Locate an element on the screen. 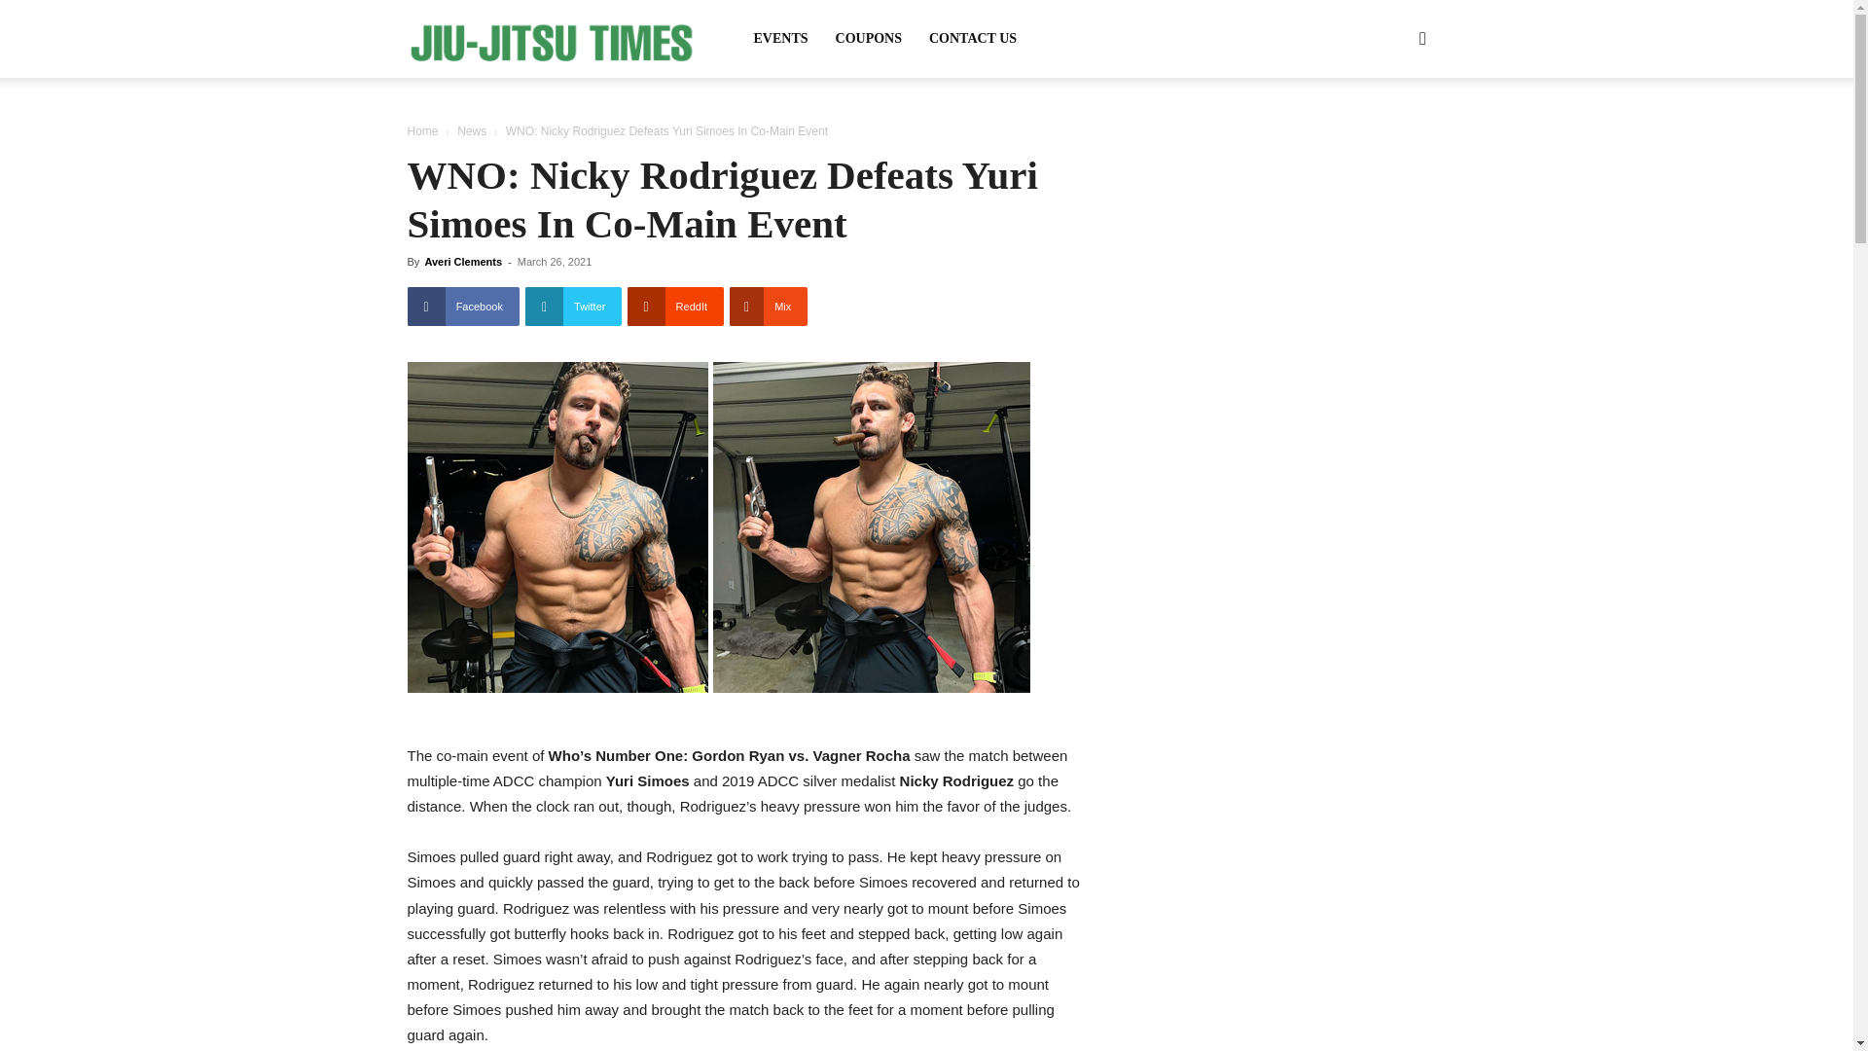 Image resolution: width=1868 pixels, height=1051 pixels. CONTACT US is located at coordinates (973, 39).